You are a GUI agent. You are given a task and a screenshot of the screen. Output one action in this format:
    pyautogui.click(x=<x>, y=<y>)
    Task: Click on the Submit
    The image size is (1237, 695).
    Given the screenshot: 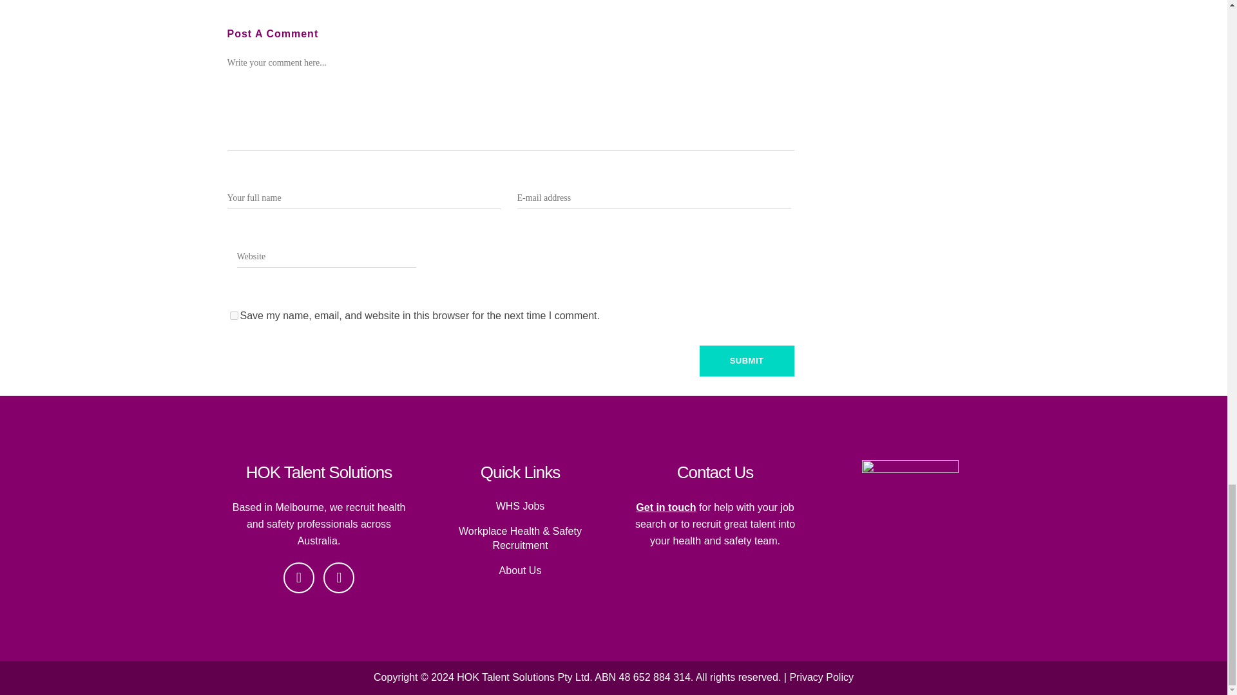 What is the action you would take?
    pyautogui.click(x=747, y=360)
    